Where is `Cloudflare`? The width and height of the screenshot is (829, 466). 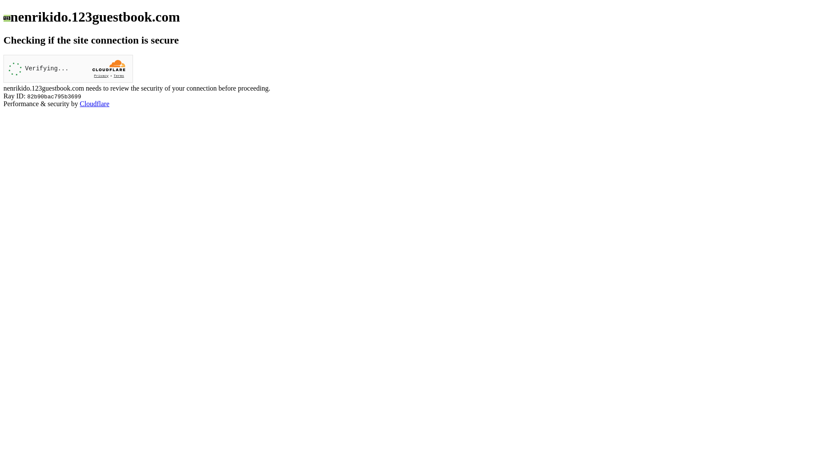
Cloudflare is located at coordinates (95, 104).